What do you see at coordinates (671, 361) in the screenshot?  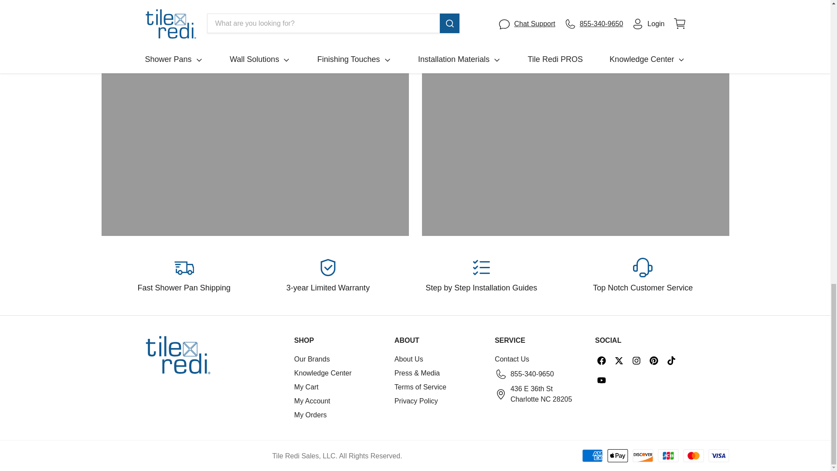 I see `TikTok` at bounding box center [671, 361].